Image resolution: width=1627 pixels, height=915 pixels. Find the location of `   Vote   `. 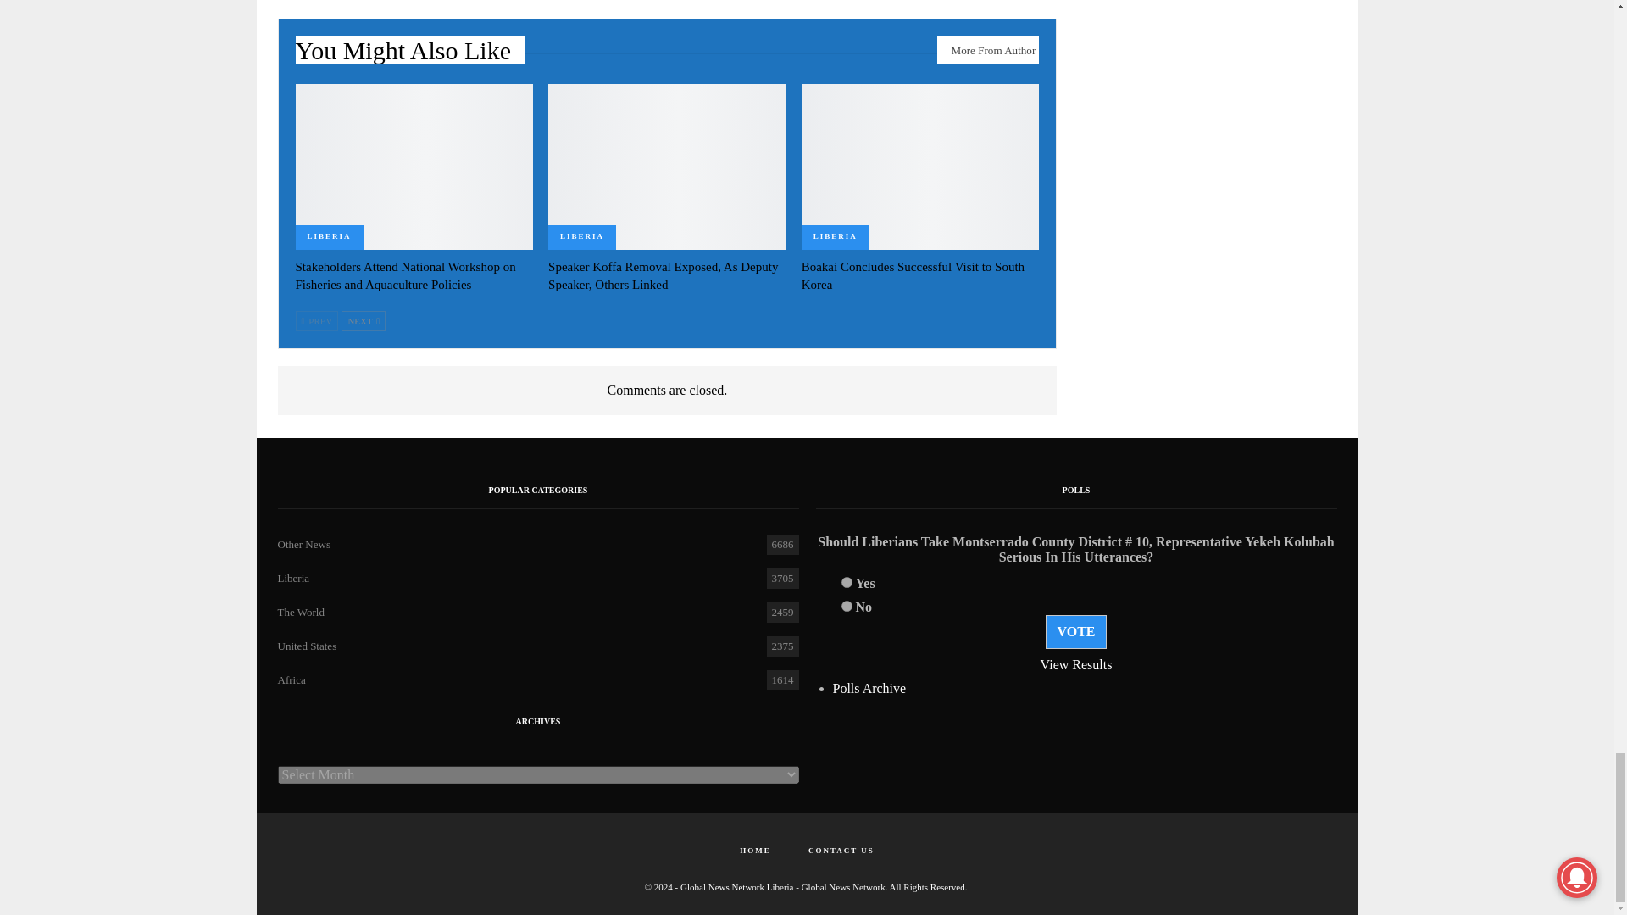

   Vote    is located at coordinates (1076, 631).